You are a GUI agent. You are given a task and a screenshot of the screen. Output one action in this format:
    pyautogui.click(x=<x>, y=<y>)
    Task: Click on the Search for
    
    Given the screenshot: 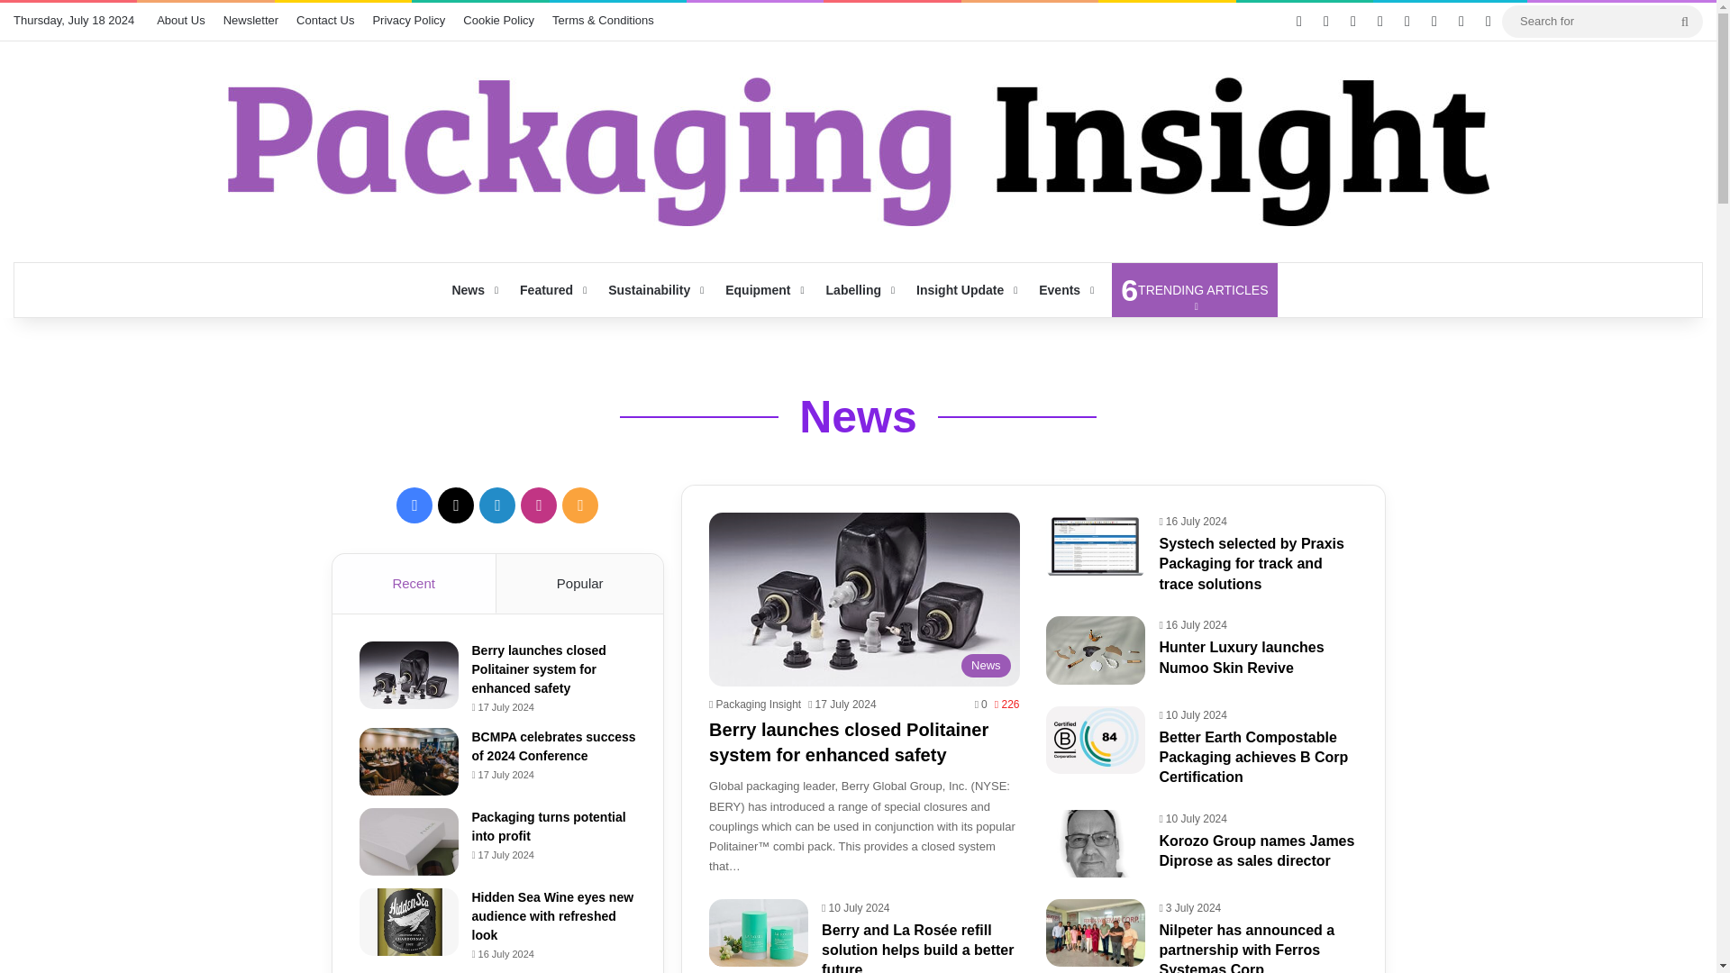 What is the action you would take?
    pyautogui.click(x=1685, y=22)
    